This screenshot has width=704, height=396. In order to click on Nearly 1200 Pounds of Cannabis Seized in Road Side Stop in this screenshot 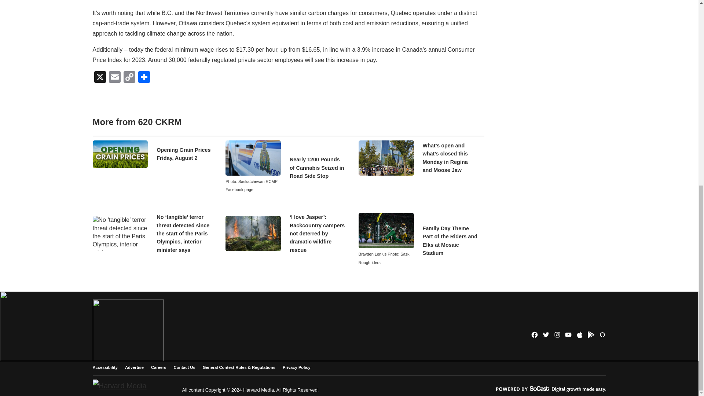, I will do `click(317, 168)`.